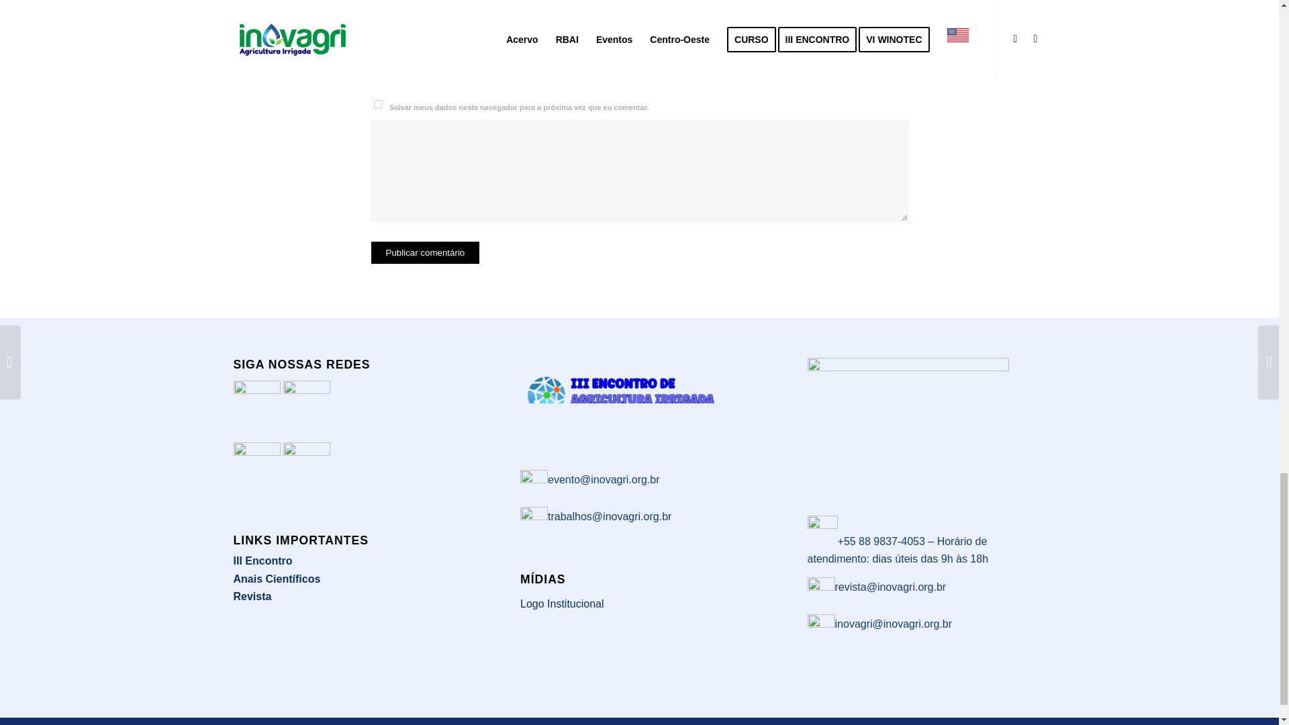  I want to click on yes, so click(377, 105).